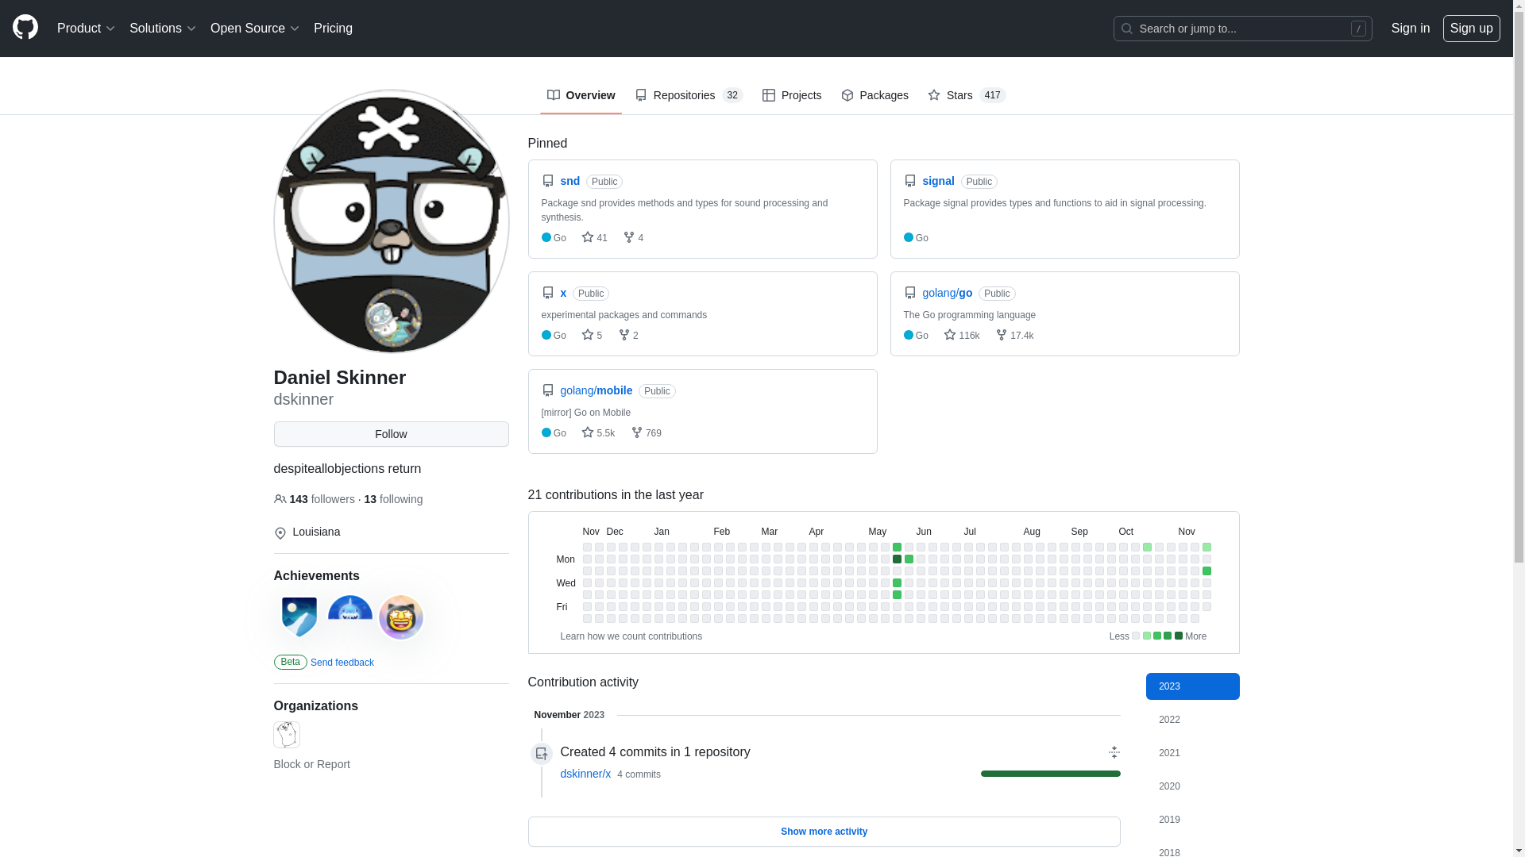  Describe the element at coordinates (1193, 720) in the screenshot. I see `2022` at that location.